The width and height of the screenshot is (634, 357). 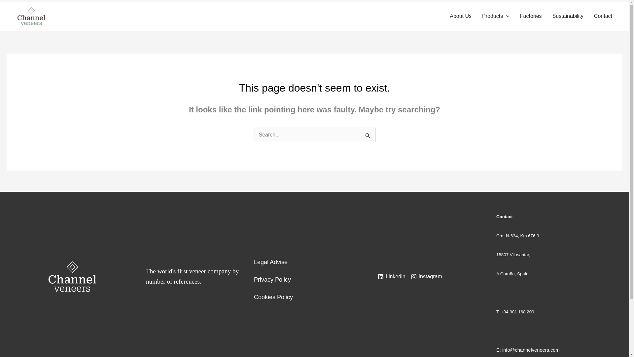 What do you see at coordinates (392, 276) in the screenshot?
I see `Linkedin` at bounding box center [392, 276].